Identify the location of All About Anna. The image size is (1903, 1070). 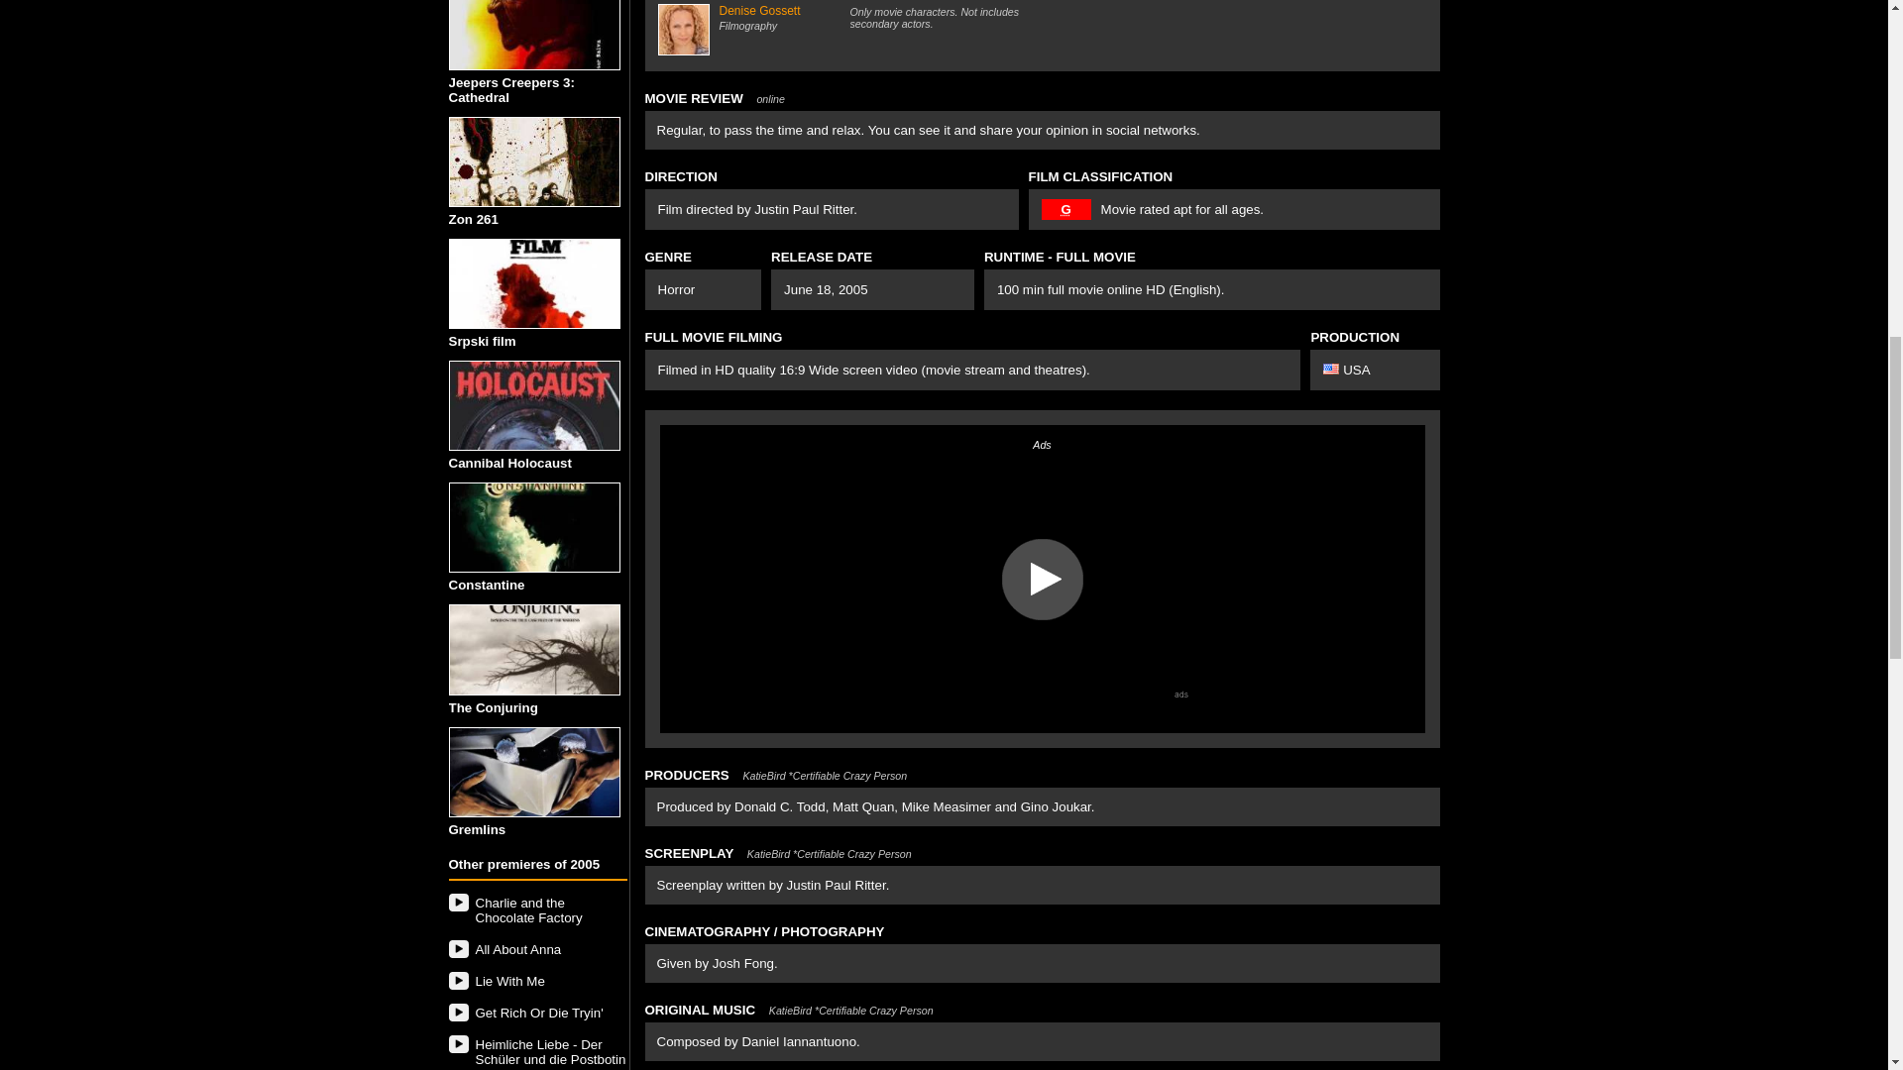
(536, 949).